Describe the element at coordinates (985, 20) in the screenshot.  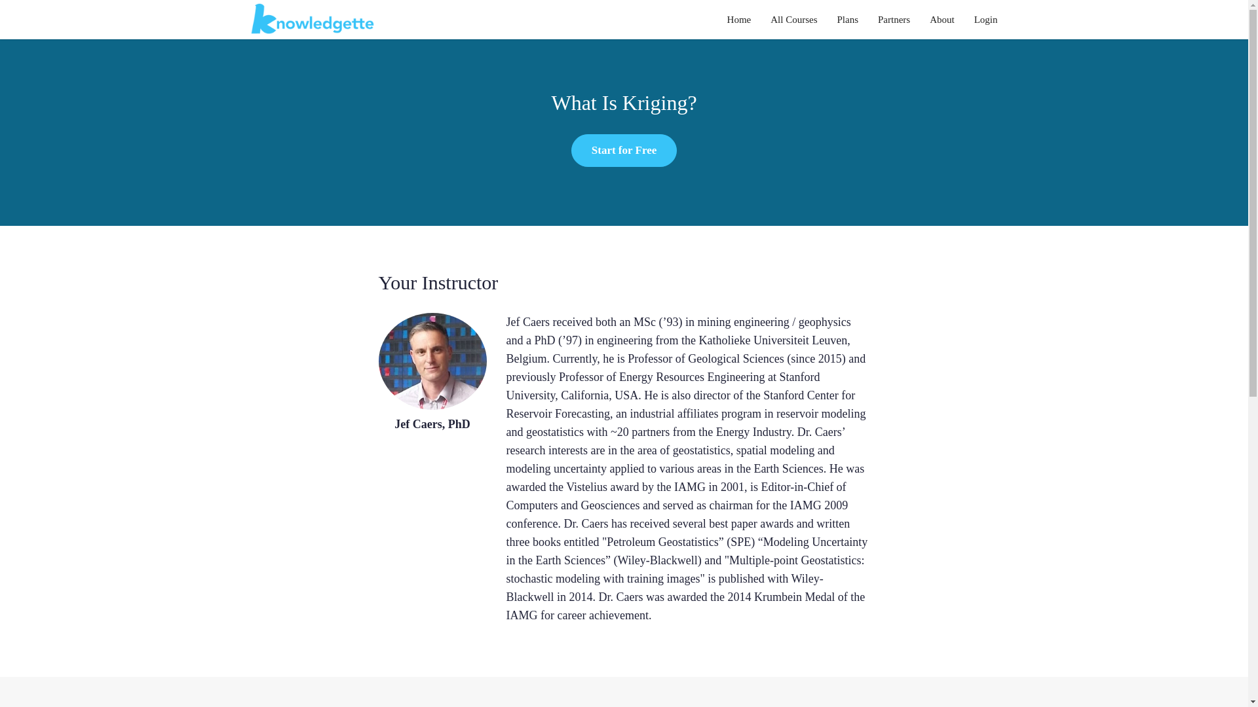
I see `Login` at that location.